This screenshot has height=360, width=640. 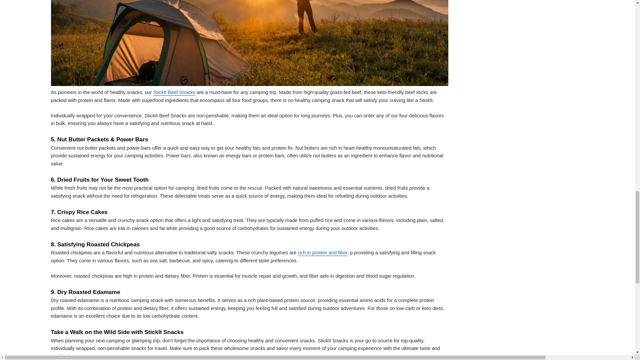 What do you see at coordinates (174, 93) in the screenshot?
I see `StickIt Snacks - Shop All Beef Sticks` at bounding box center [174, 93].